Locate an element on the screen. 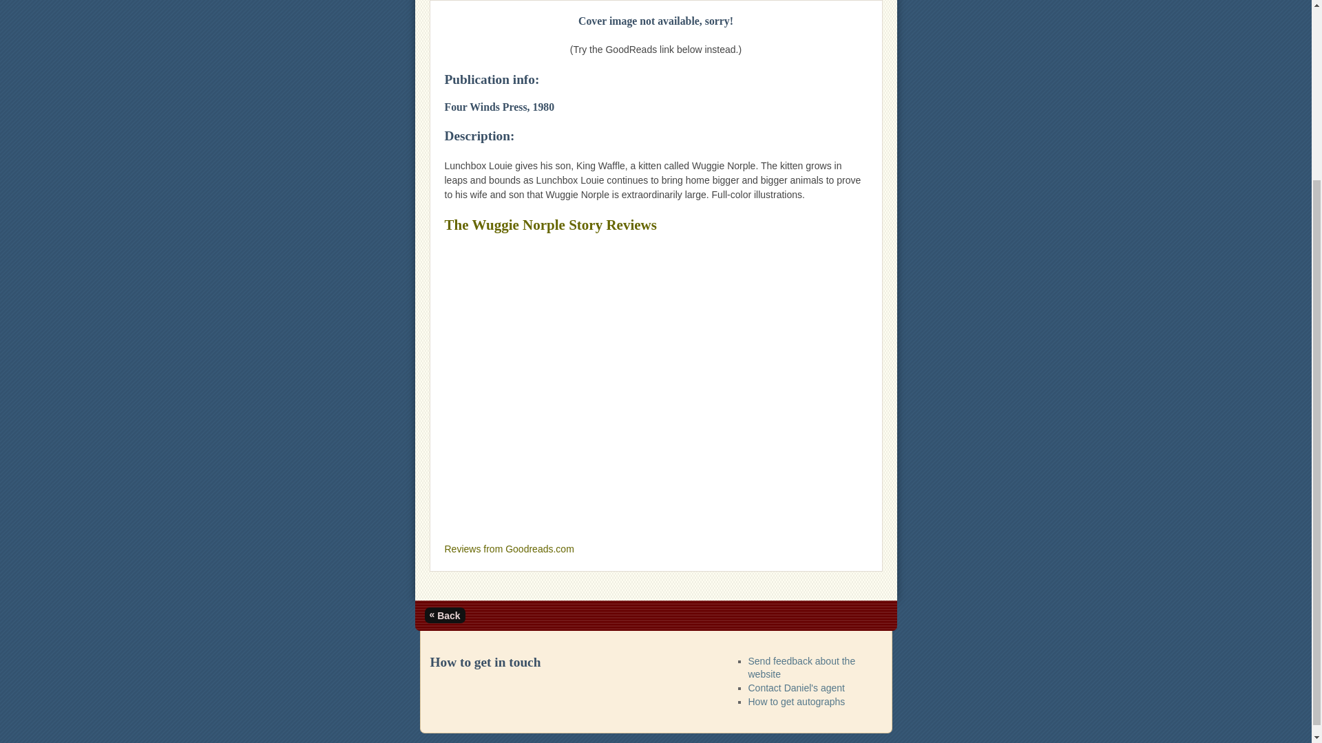  Reviews from Goodreads.com is located at coordinates (509, 548).